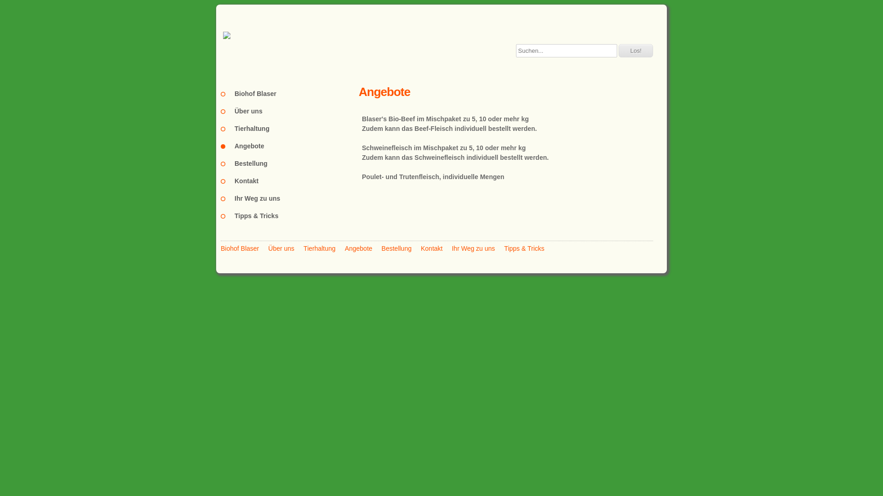 The image size is (883, 496). What do you see at coordinates (290, 129) in the screenshot?
I see `Tierhaltung` at bounding box center [290, 129].